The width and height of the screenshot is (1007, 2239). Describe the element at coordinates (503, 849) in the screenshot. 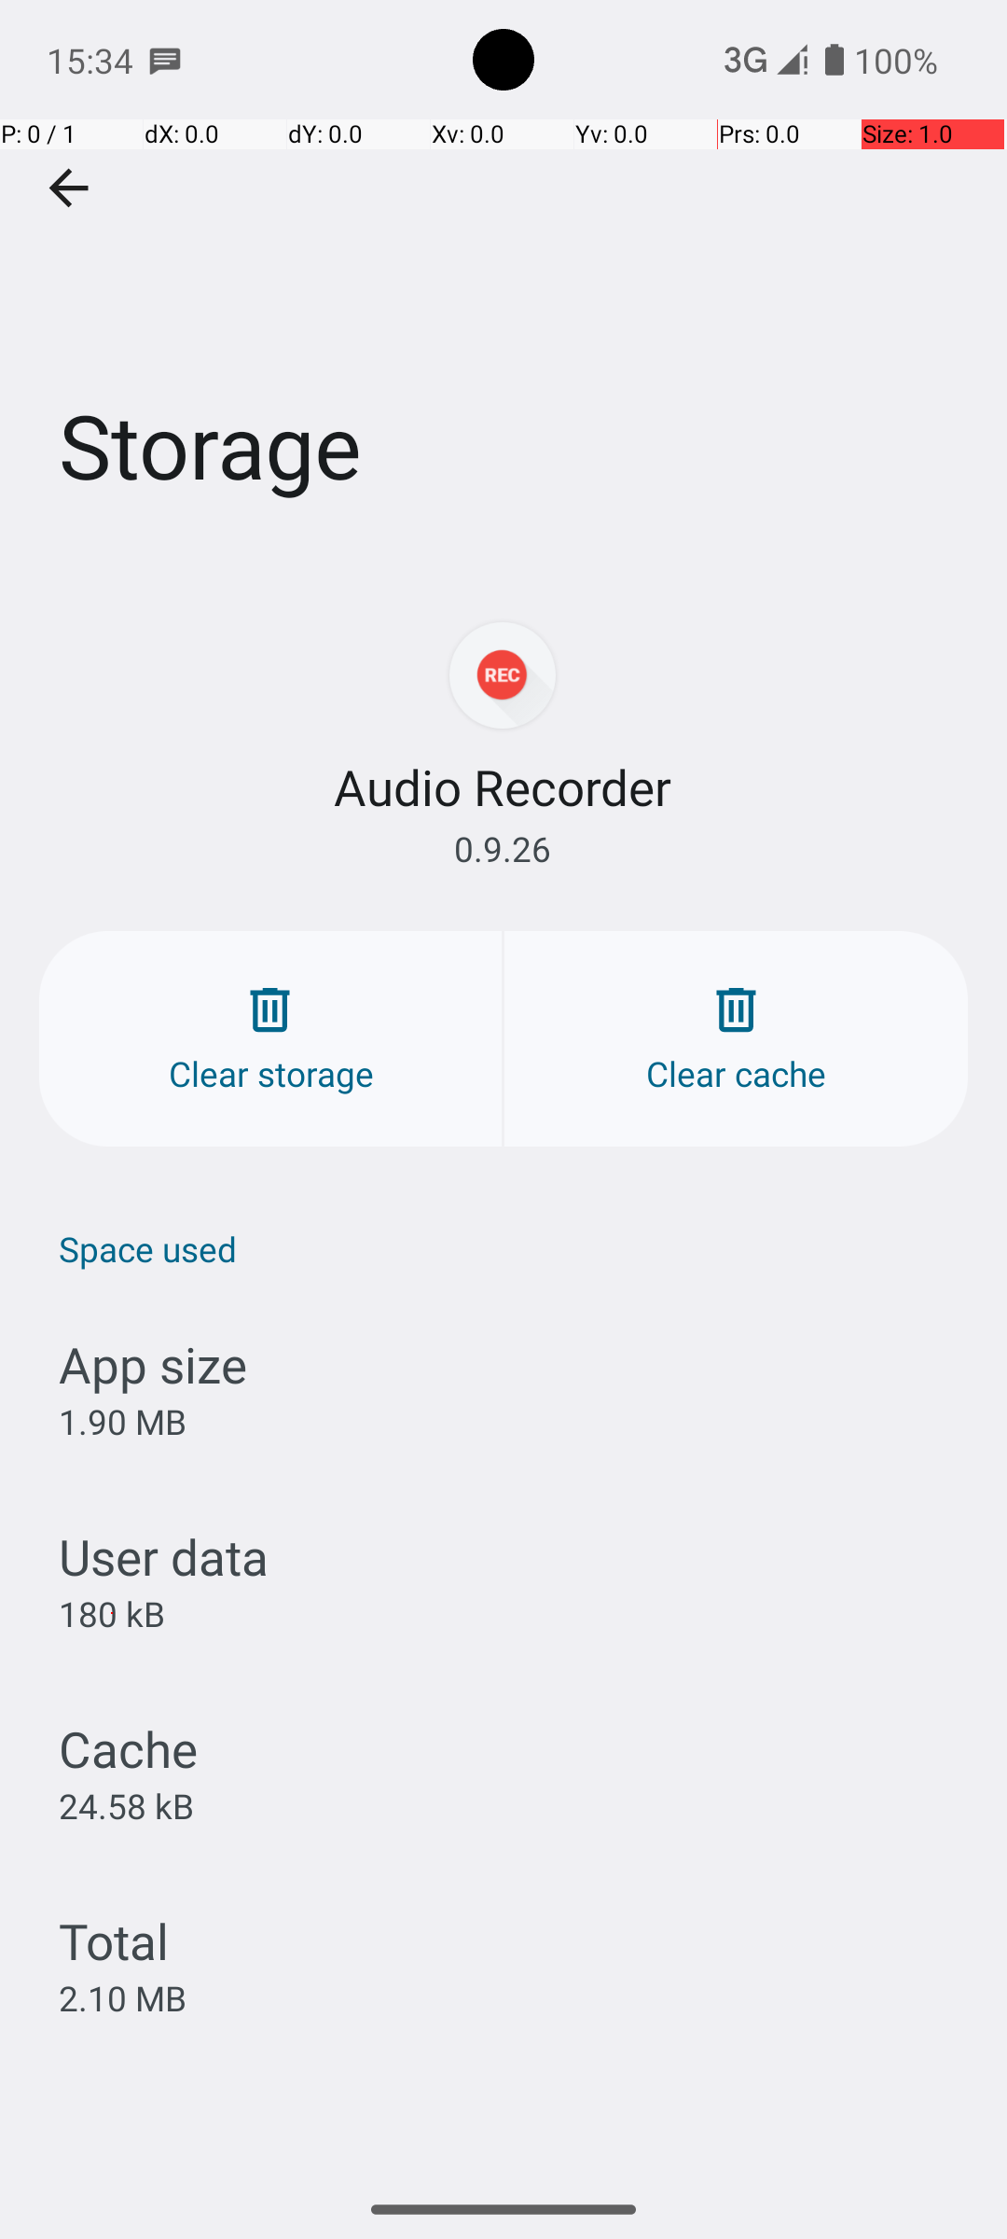

I see `0.9.26` at that location.